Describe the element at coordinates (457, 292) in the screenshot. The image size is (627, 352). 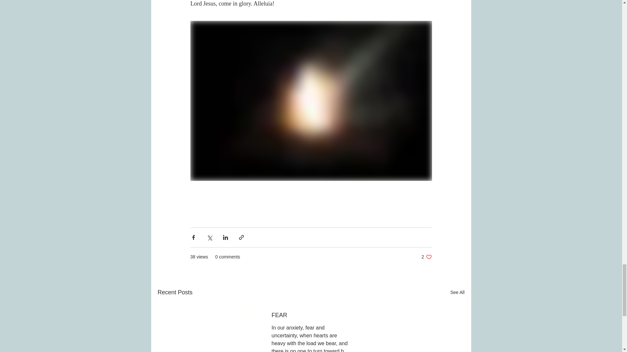
I see `FEAR` at that location.